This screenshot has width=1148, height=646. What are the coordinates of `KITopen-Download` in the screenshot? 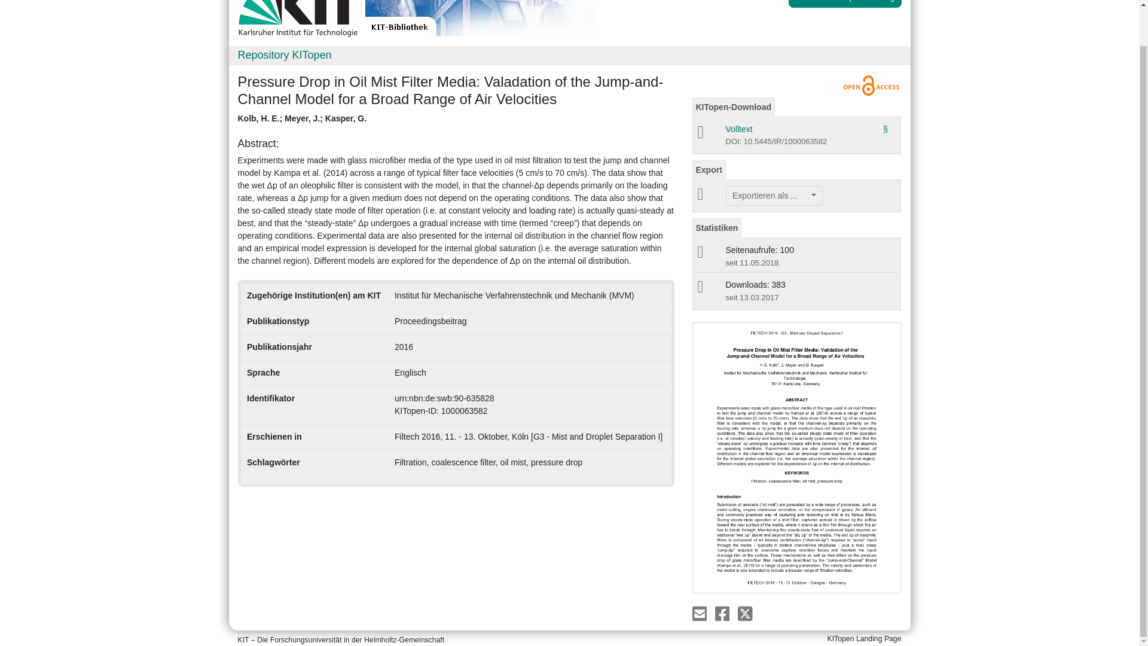 It's located at (734, 107).